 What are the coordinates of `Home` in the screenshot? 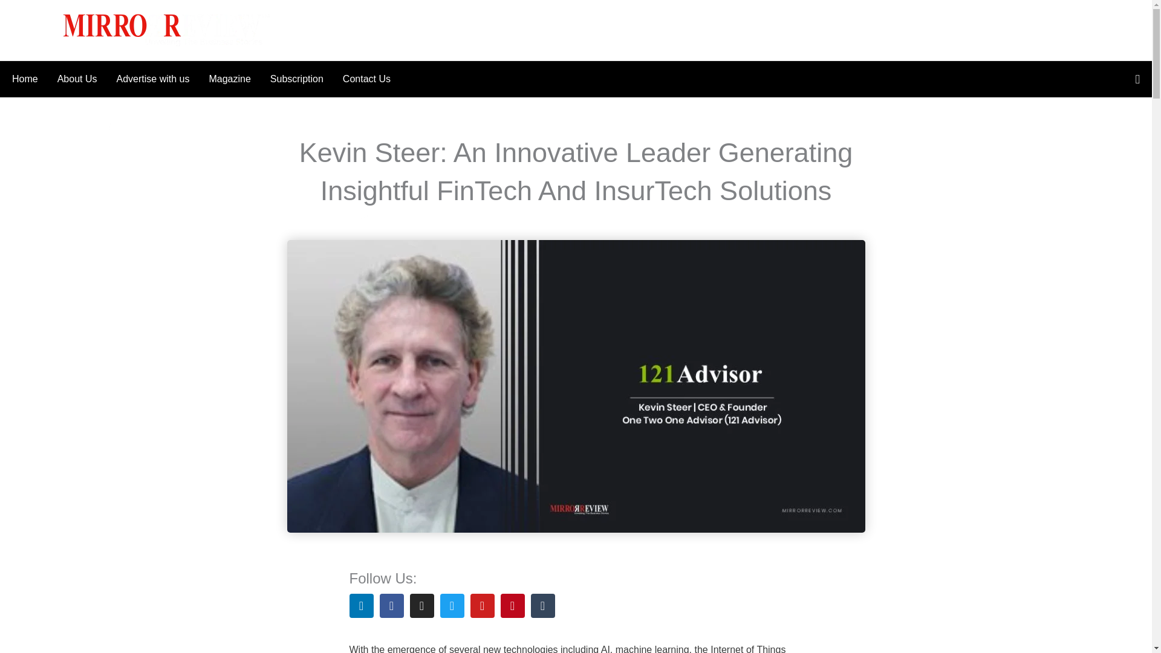 It's located at (29, 79).